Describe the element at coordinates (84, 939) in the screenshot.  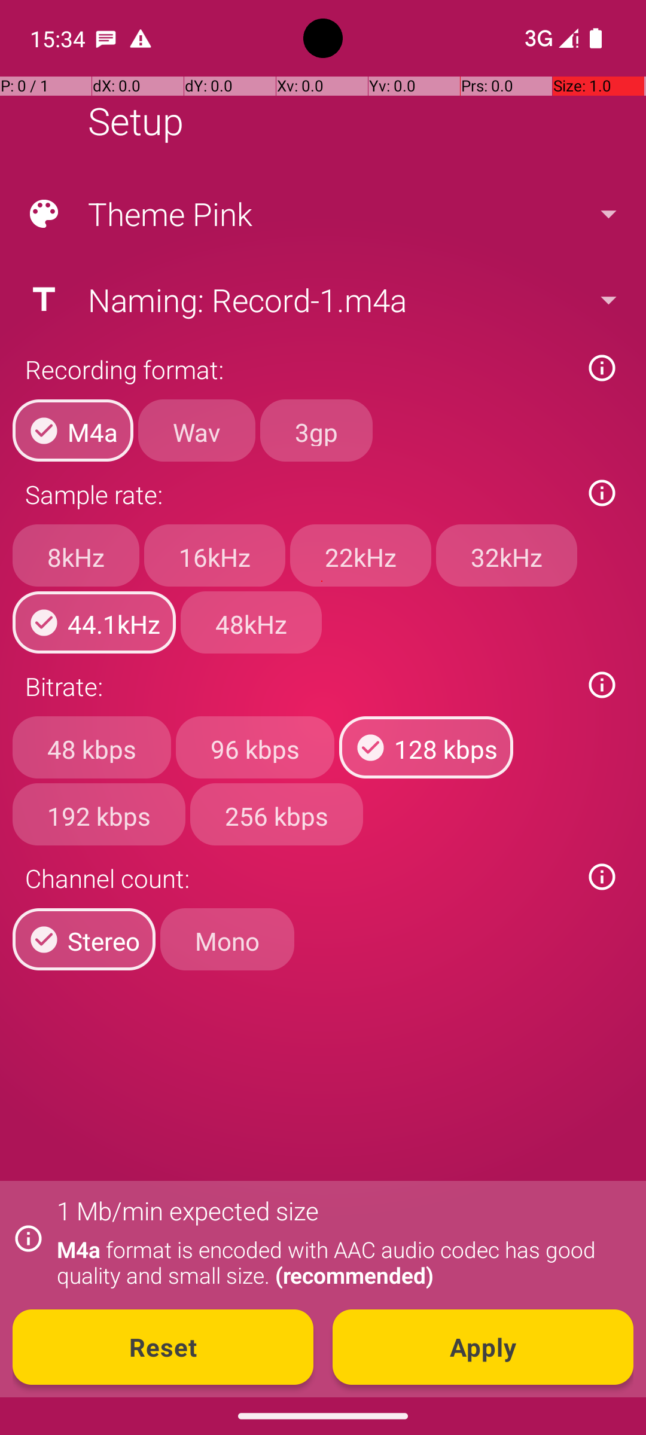
I see `Stereo` at that location.